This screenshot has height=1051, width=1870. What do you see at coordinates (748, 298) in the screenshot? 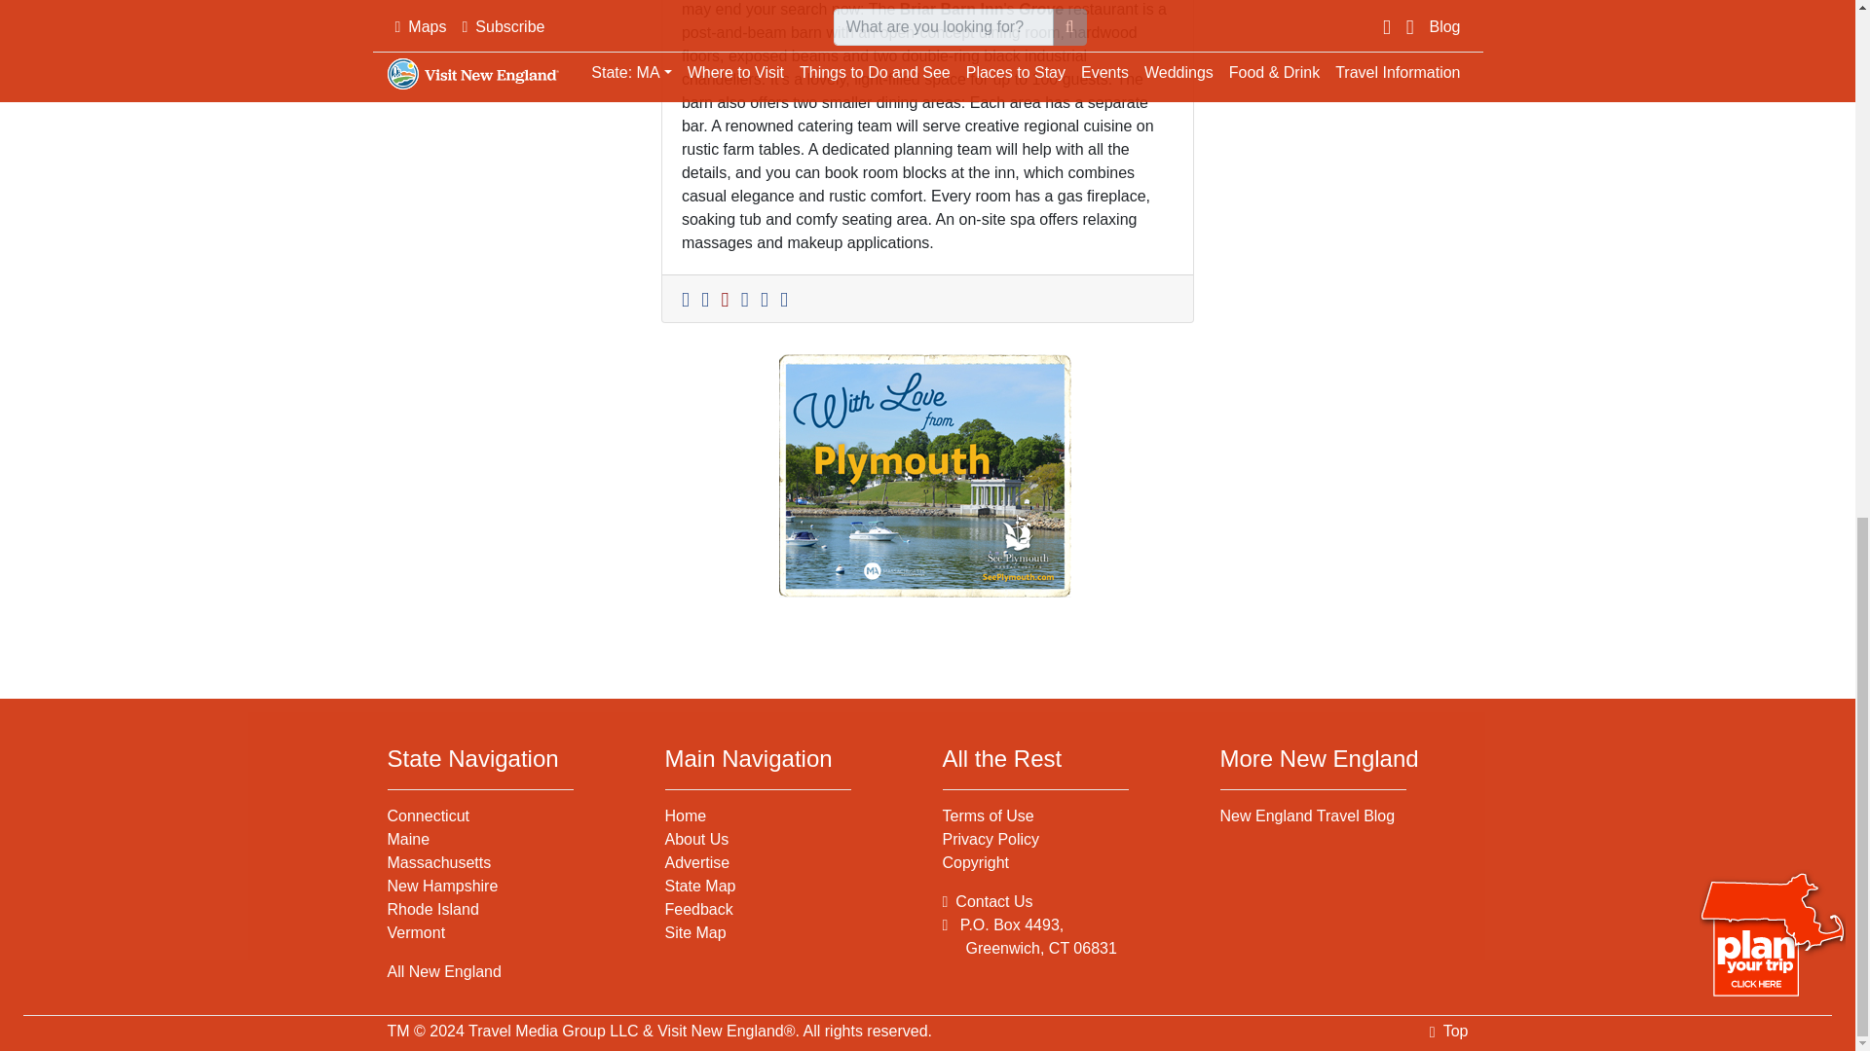
I see `Facebook` at bounding box center [748, 298].